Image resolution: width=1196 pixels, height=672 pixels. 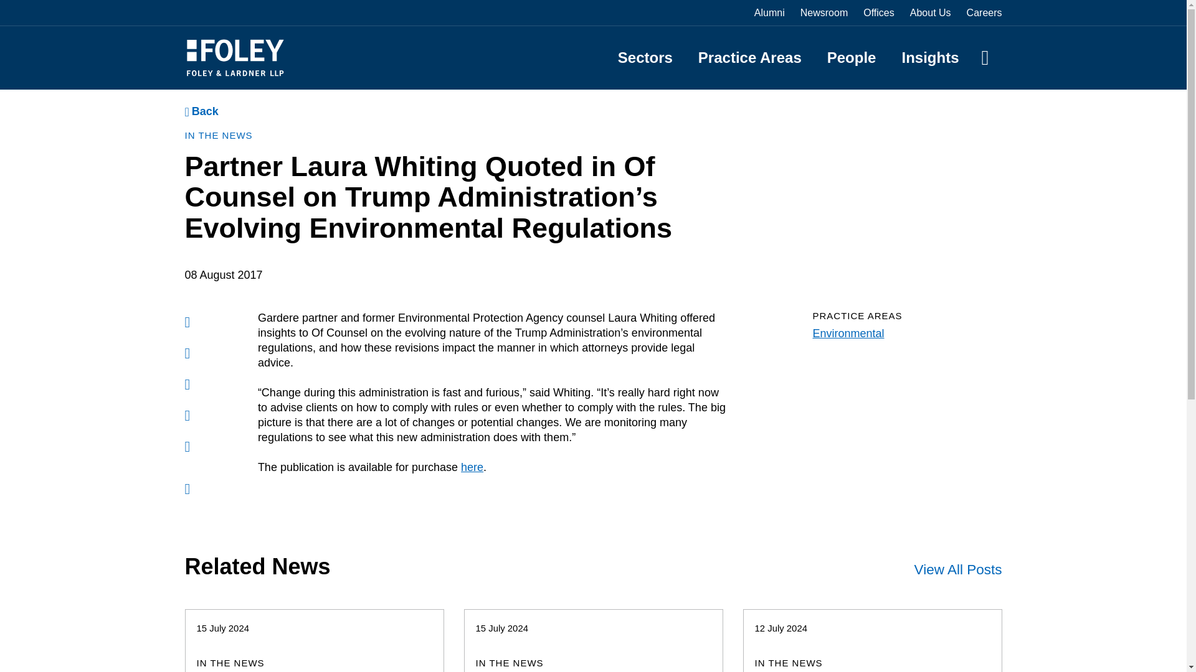 I want to click on Share on Twitter, so click(x=187, y=353).